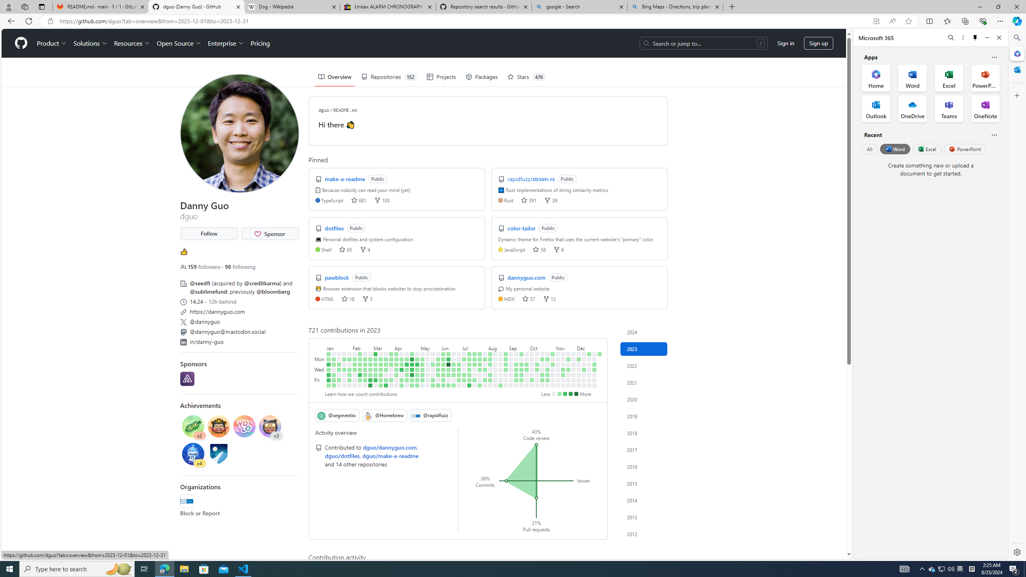 The image size is (1026, 577). What do you see at coordinates (418, 375) in the screenshot?
I see `1 contribution on May 4th.` at bounding box center [418, 375].